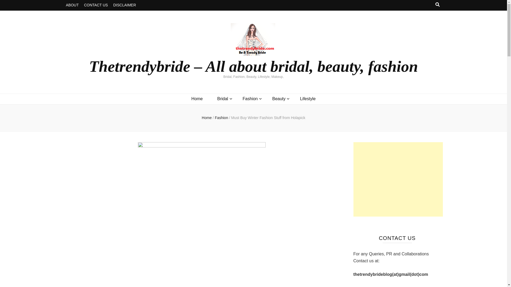 This screenshot has height=287, width=511. Describe the element at coordinates (250, 99) in the screenshot. I see `Fashion` at that location.